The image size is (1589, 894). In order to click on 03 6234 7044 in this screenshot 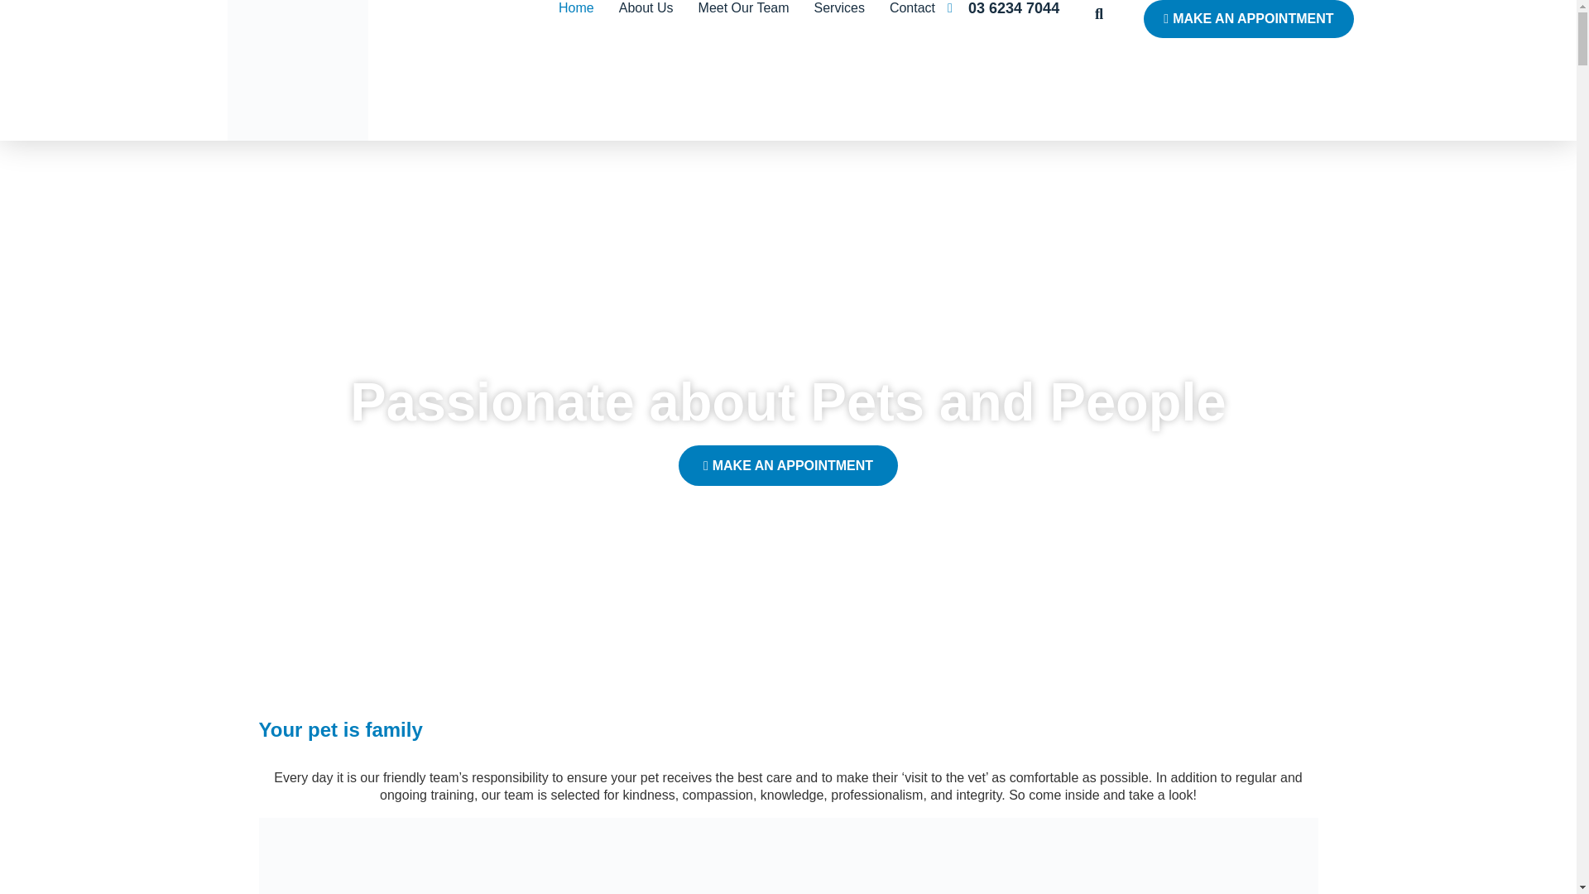, I will do `click(1013, 8)`.